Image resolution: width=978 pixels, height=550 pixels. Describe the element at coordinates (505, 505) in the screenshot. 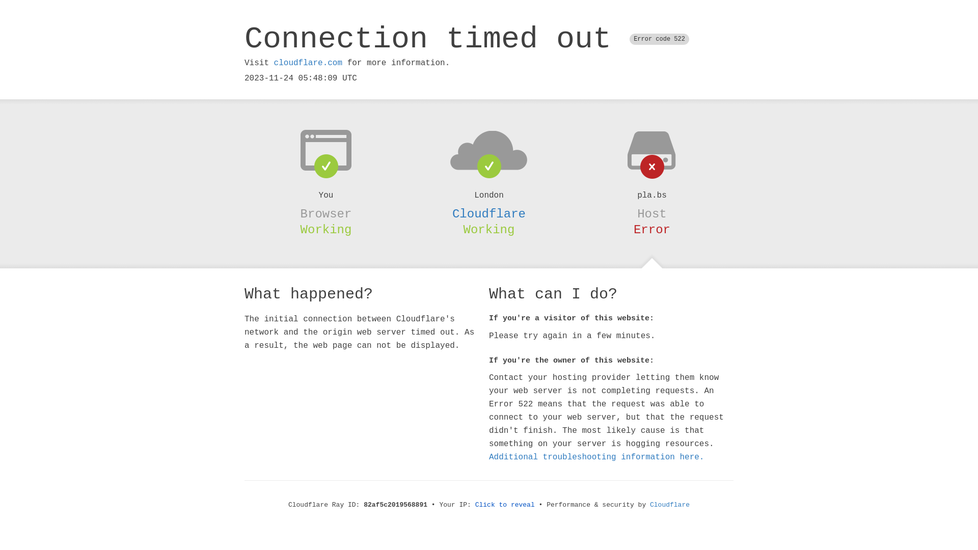

I see `Click to reveal` at that location.